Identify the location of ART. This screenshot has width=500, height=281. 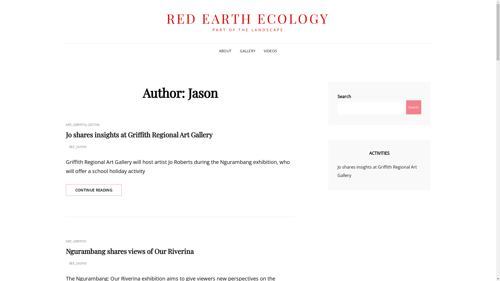
(68, 125).